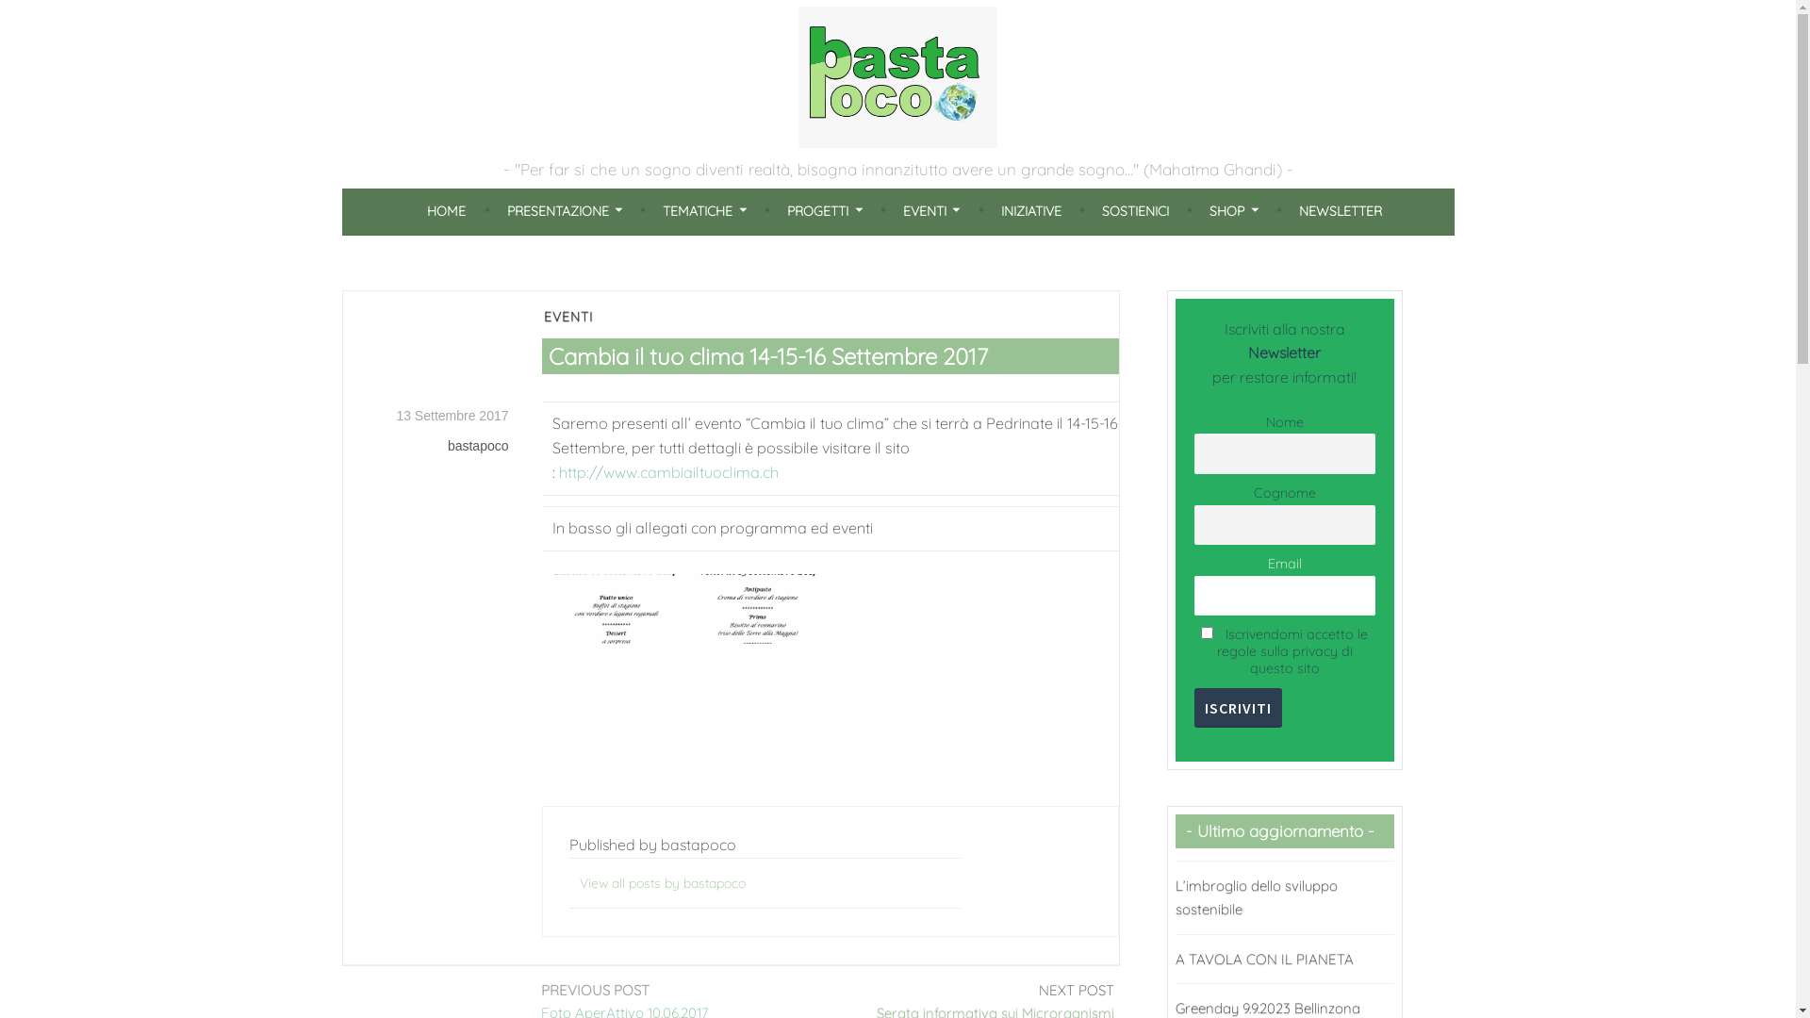 This screenshot has width=1810, height=1018. I want to click on 13 Settembre 2017, so click(452, 417).